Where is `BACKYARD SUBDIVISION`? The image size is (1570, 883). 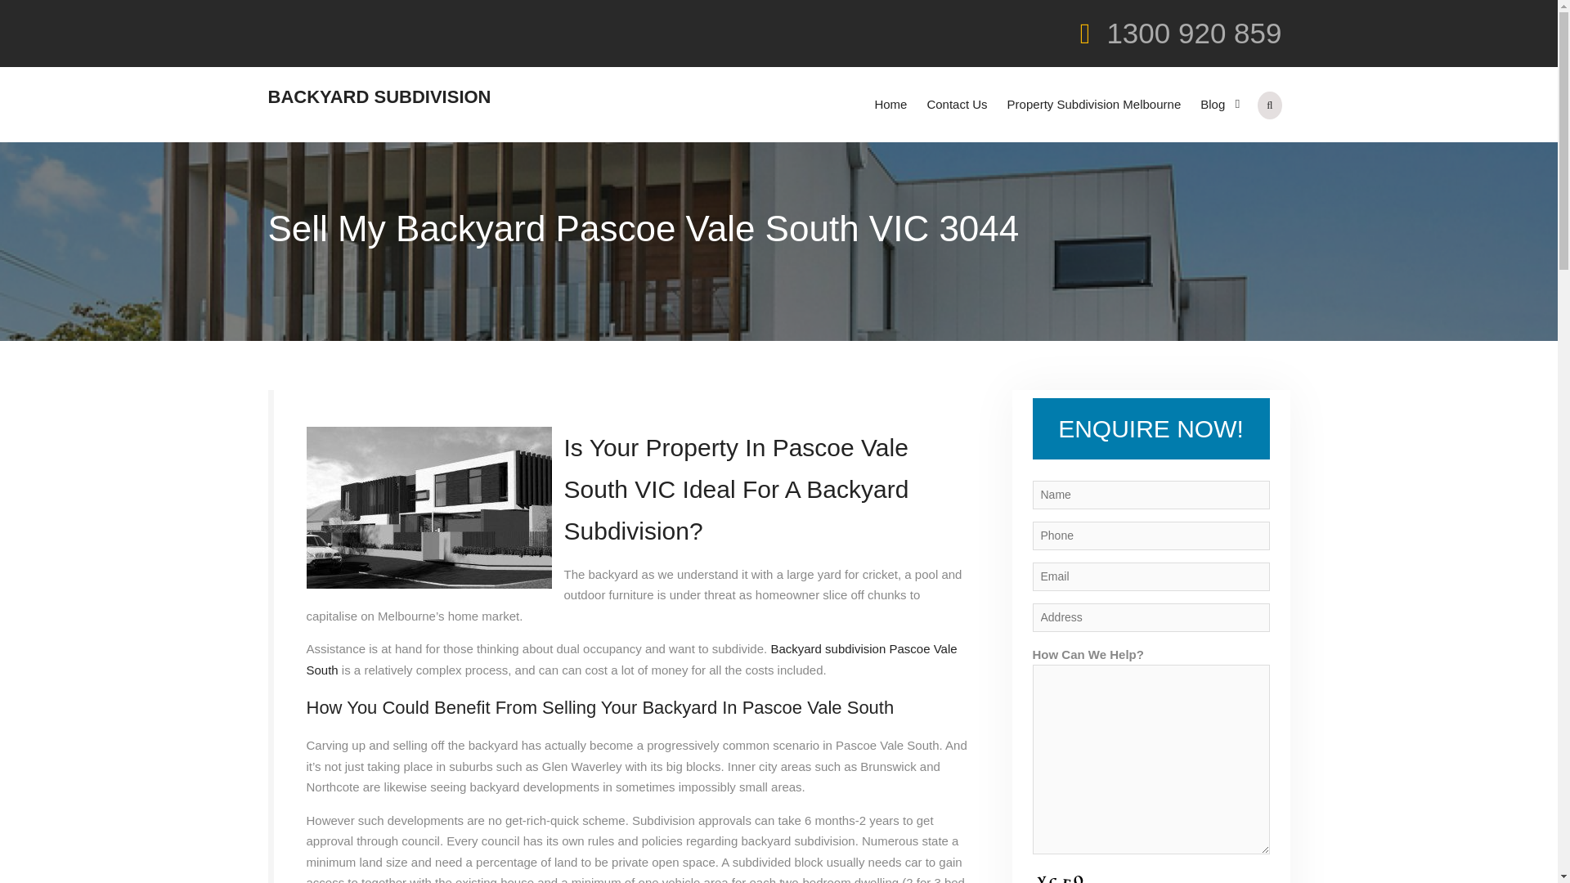 BACKYARD SUBDIVISION is located at coordinates (379, 96).